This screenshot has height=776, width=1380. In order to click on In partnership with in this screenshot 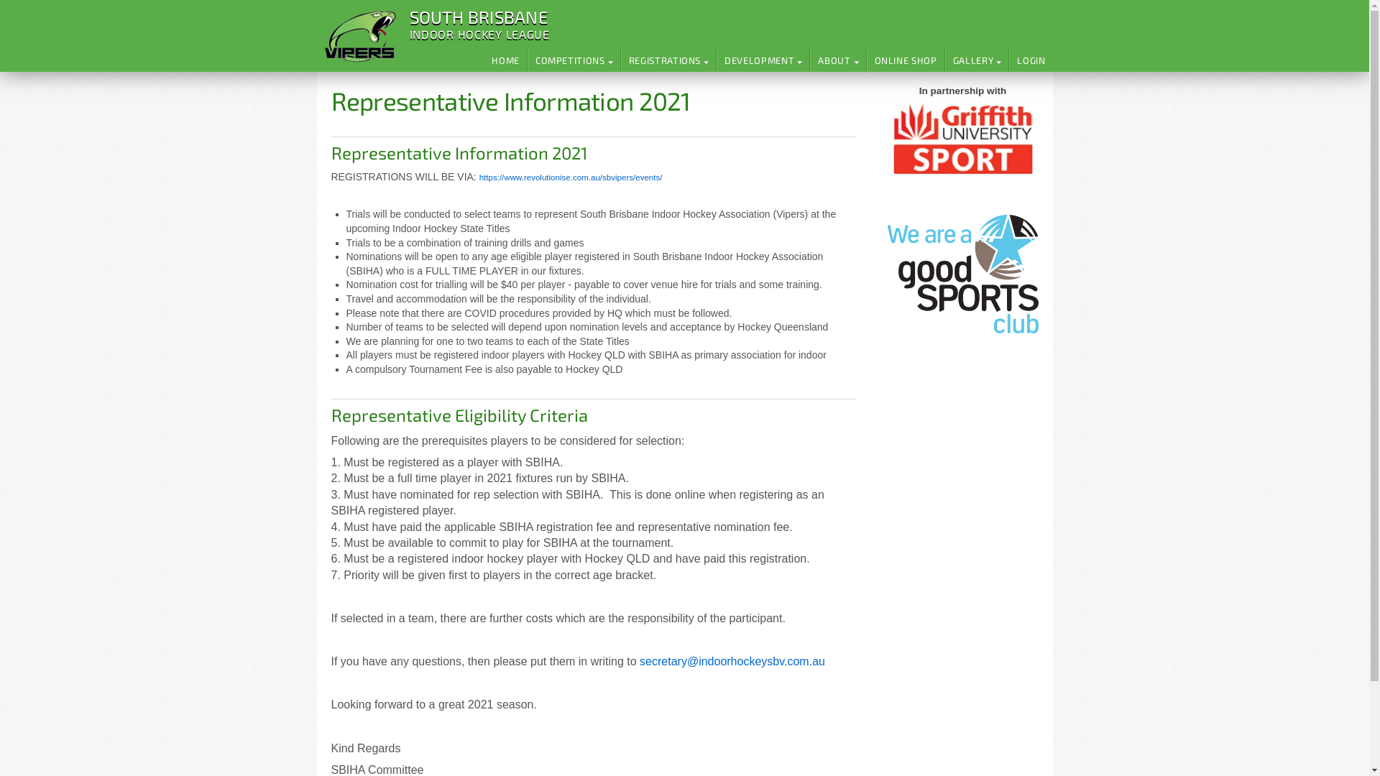, I will do `click(962, 132)`.